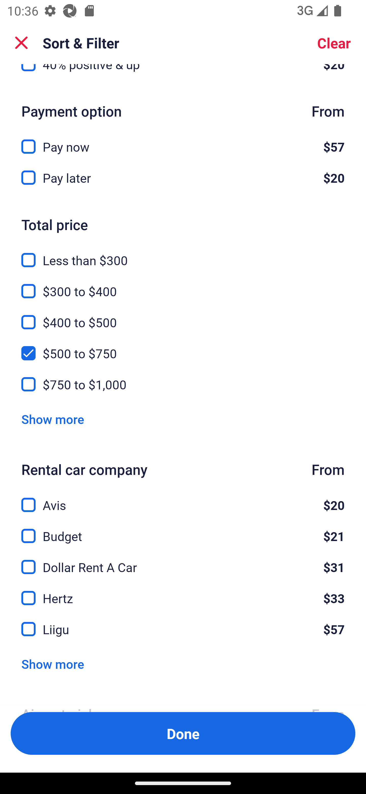  I want to click on Apply and close Sort and Filter Done, so click(183, 733).